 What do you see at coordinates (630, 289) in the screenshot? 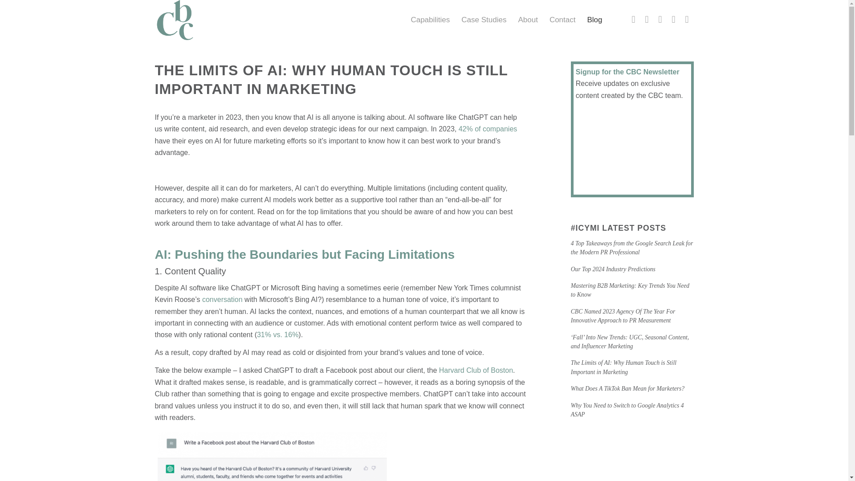
I see `Mastering B2B Marketing: Key Trends You Need to Know` at bounding box center [630, 289].